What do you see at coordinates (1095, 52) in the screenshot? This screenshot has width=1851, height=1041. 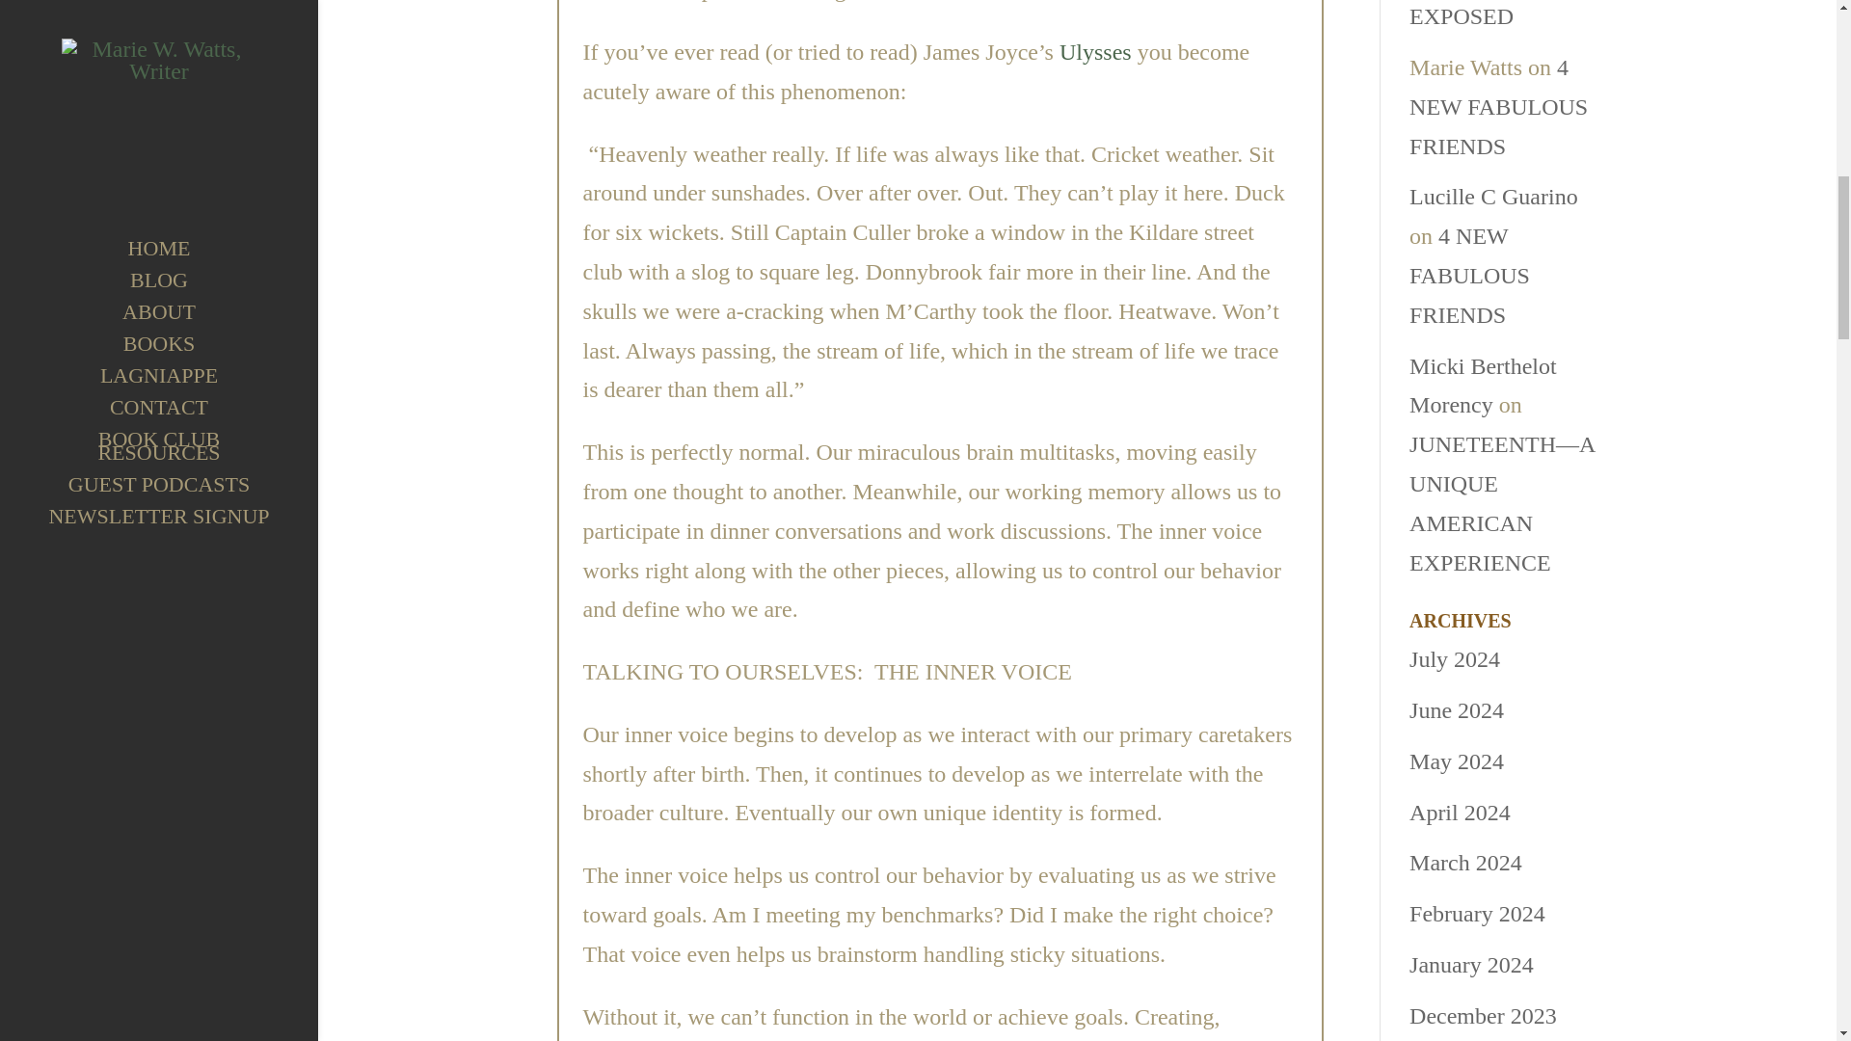 I see `Ulysses` at bounding box center [1095, 52].